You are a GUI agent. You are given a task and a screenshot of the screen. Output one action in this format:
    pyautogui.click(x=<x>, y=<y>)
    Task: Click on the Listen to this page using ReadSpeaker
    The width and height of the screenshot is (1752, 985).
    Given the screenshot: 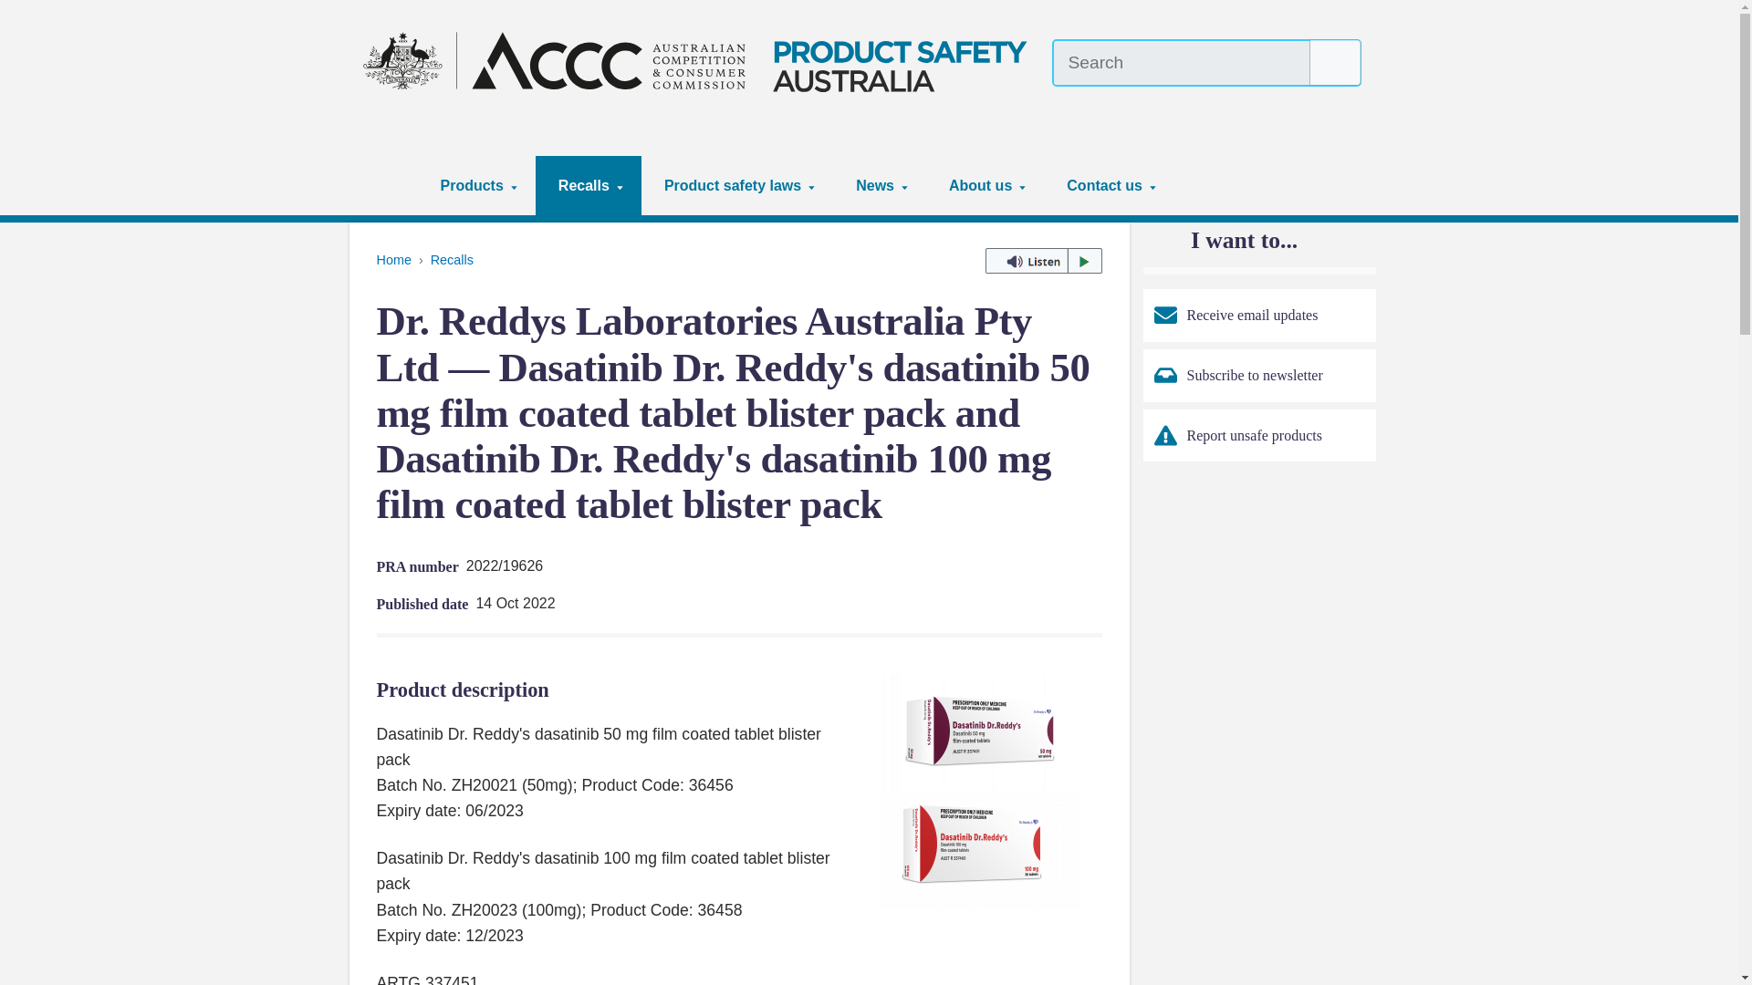 What is the action you would take?
    pyautogui.click(x=1043, y=261)
    